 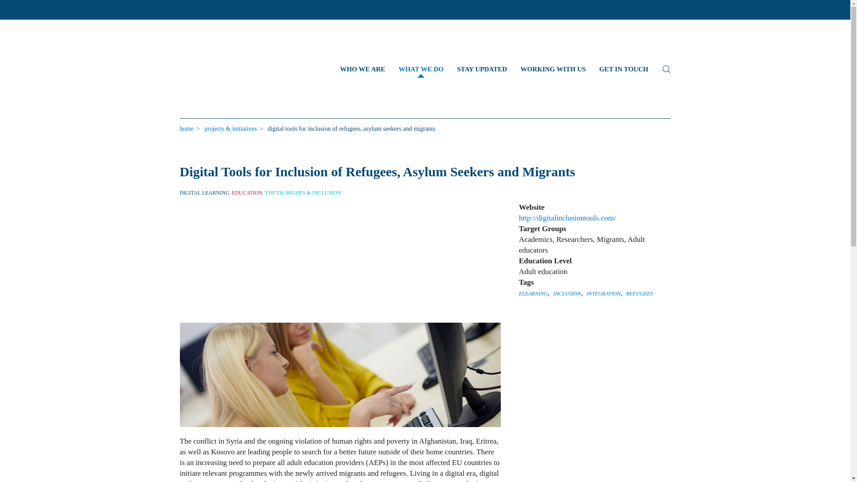 What do you see at coordinates (421, 69) in the screenshot?
I see `WHAT WE DO` at bounding box center [421, 69].